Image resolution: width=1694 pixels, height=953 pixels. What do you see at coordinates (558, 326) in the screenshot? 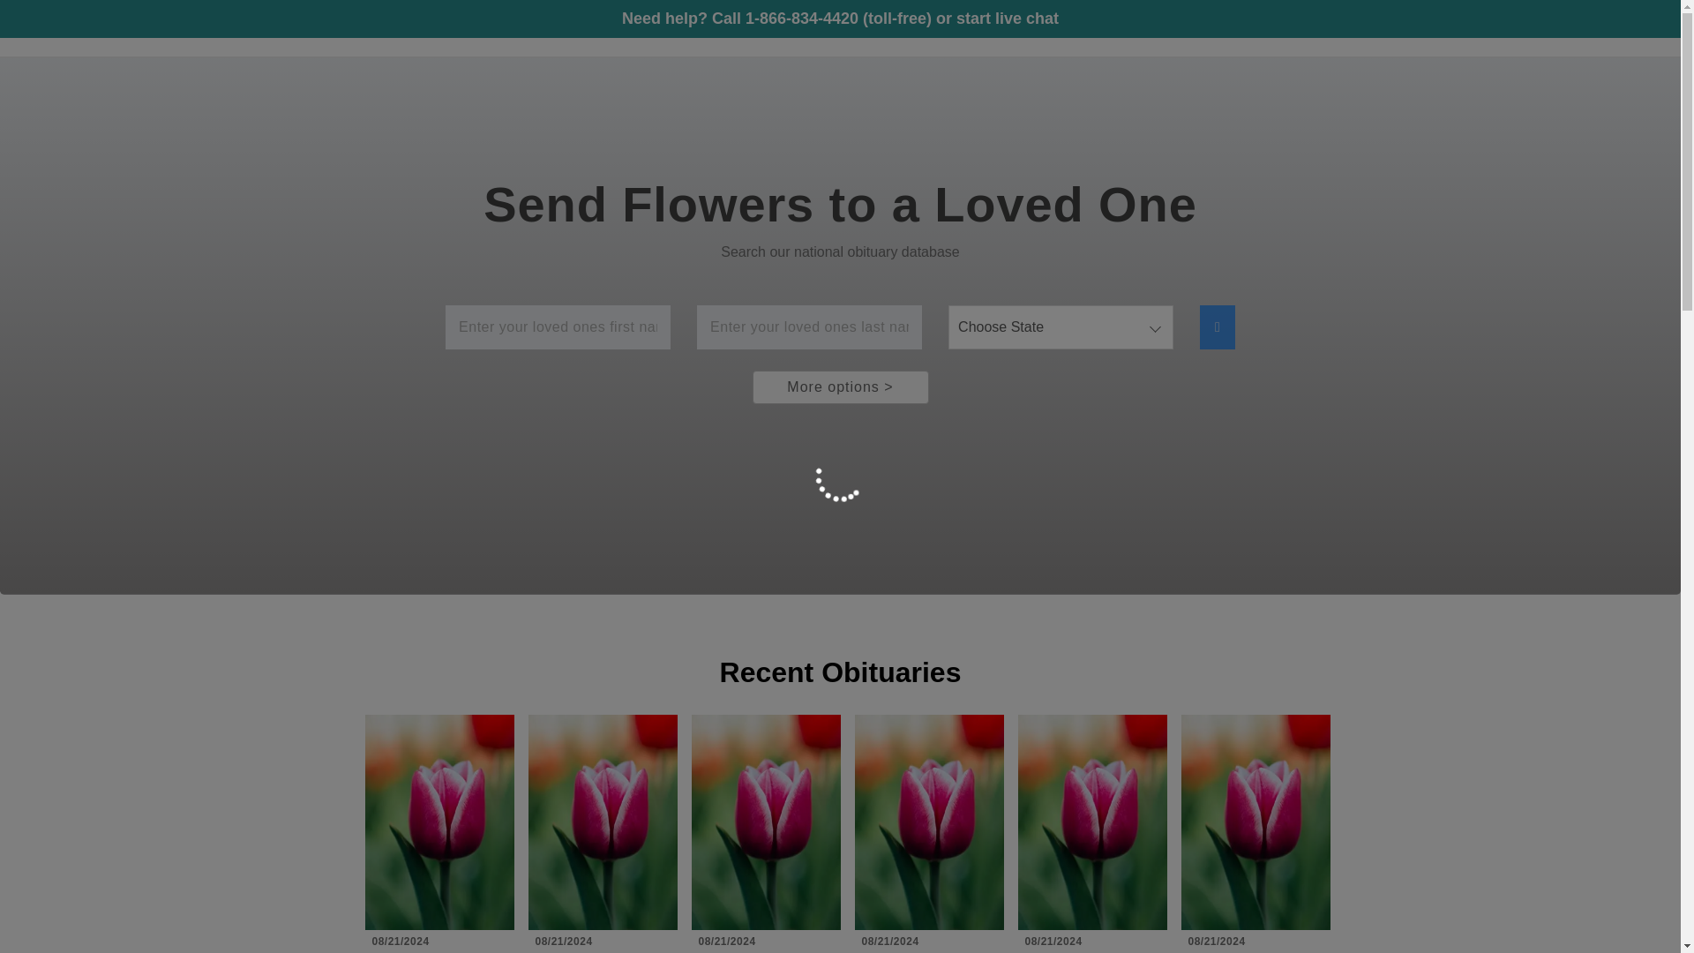
I see `First Name` at bounding box center [558, 326].